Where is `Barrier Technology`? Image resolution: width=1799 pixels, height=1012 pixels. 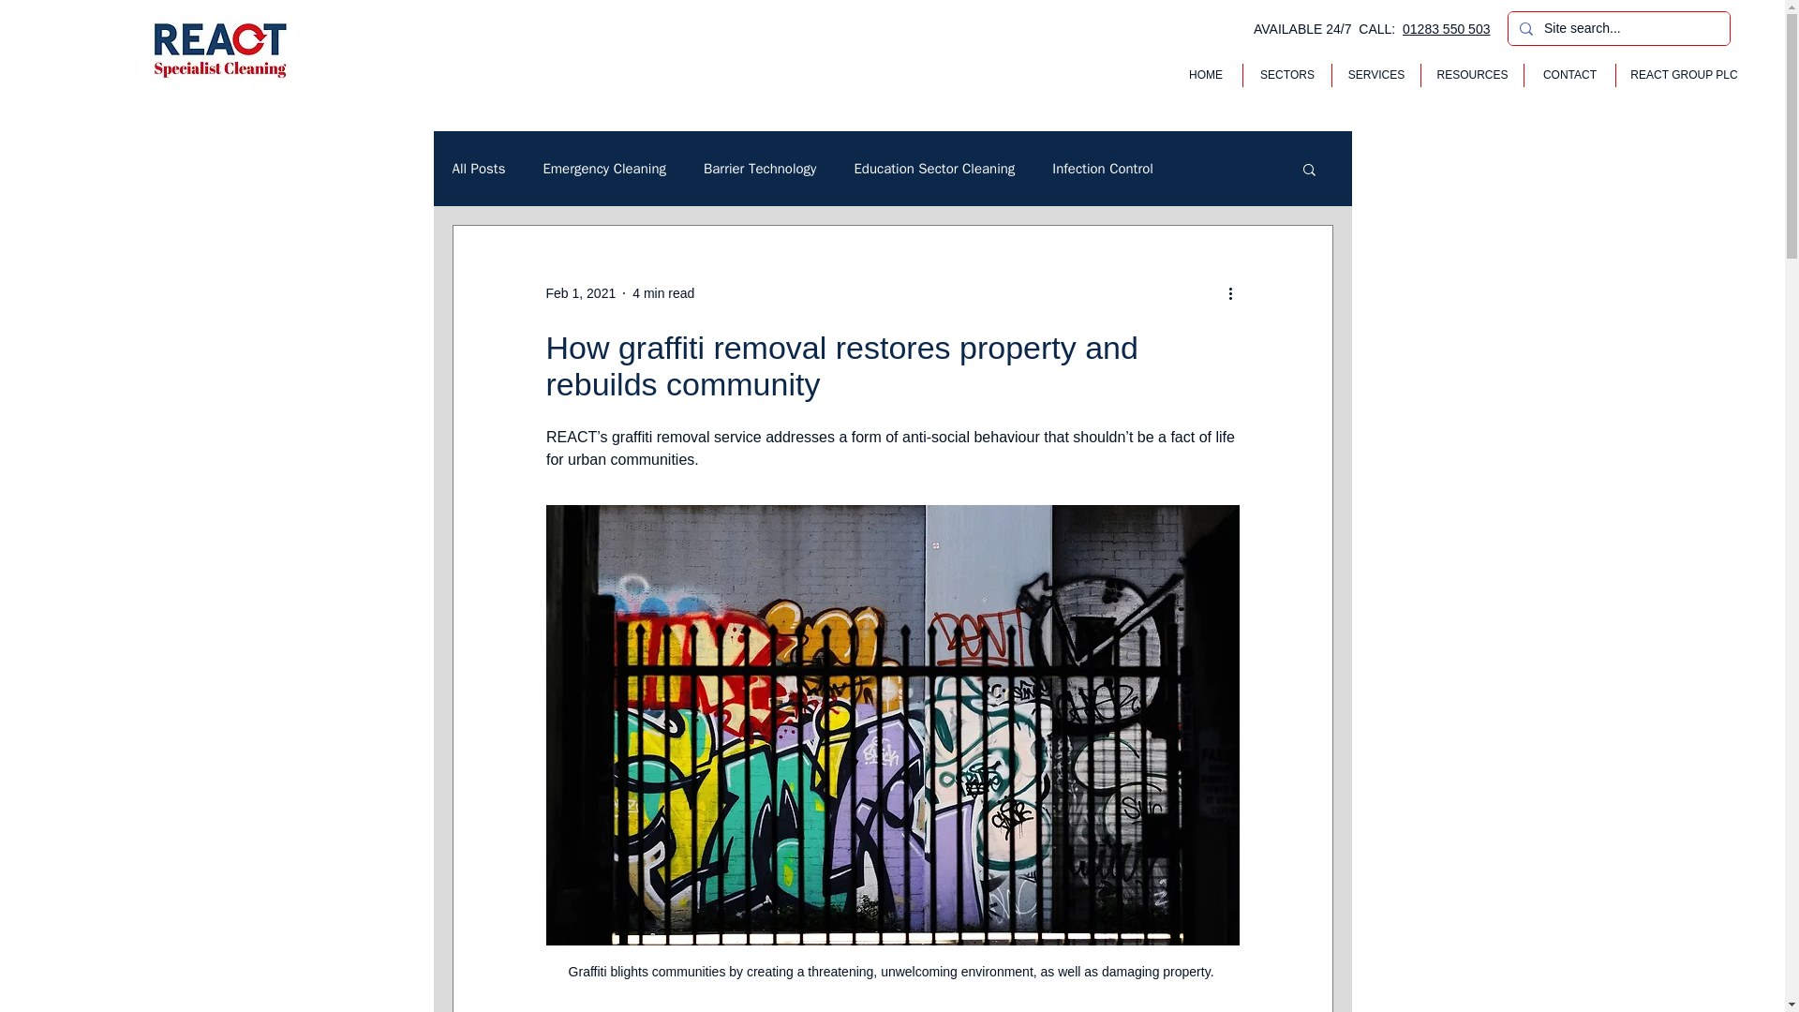 Barrier Technology is located at coordinates (759, 168).